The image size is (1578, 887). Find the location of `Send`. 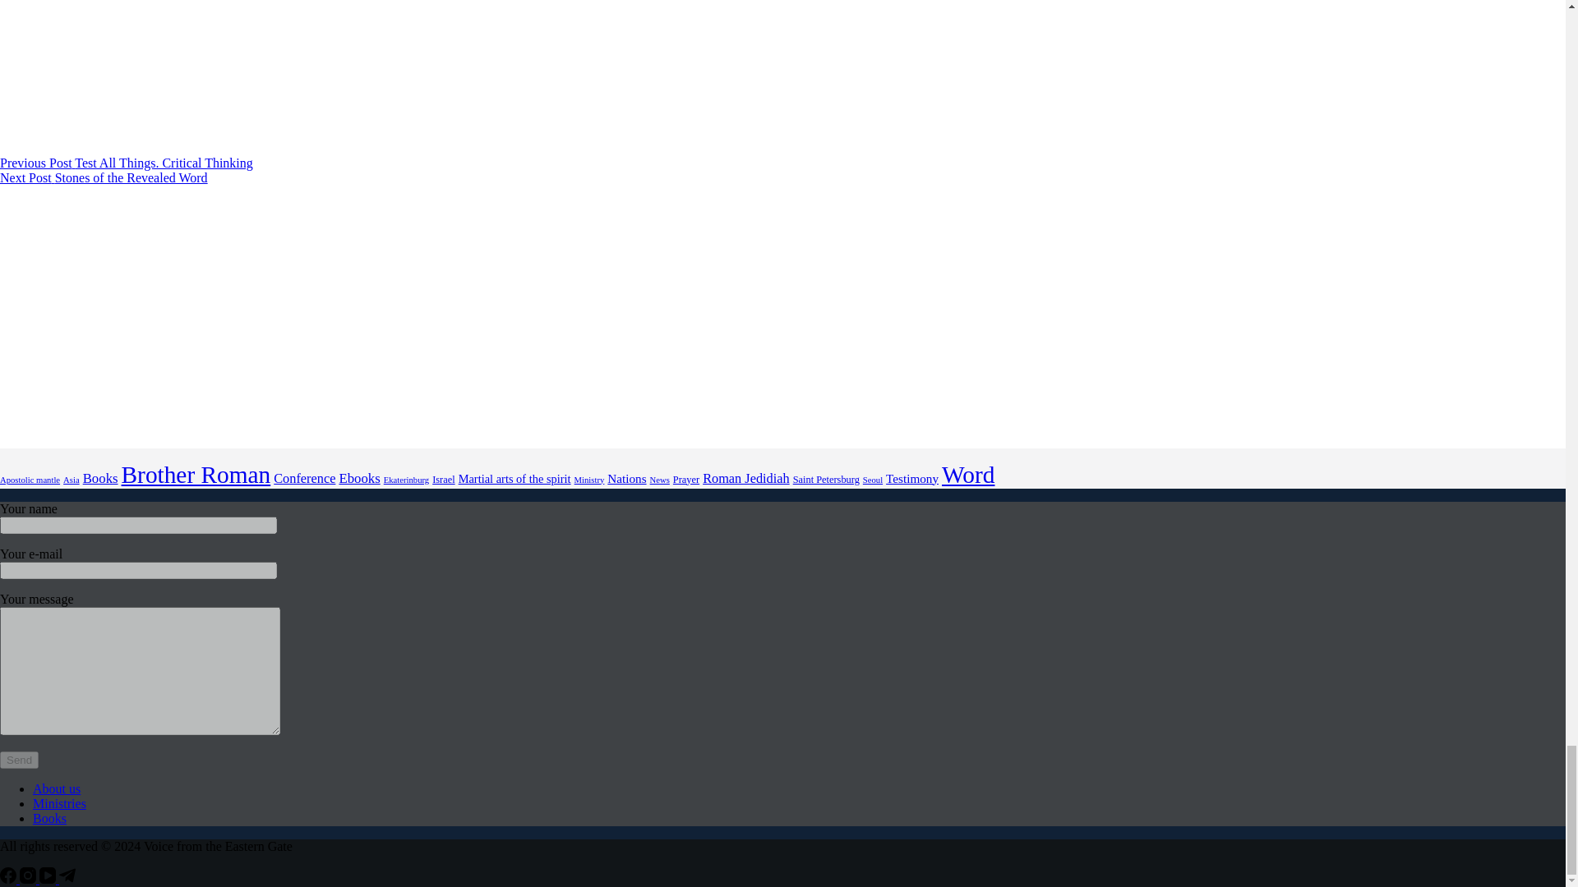

Send is located at coordinates (19, 760).